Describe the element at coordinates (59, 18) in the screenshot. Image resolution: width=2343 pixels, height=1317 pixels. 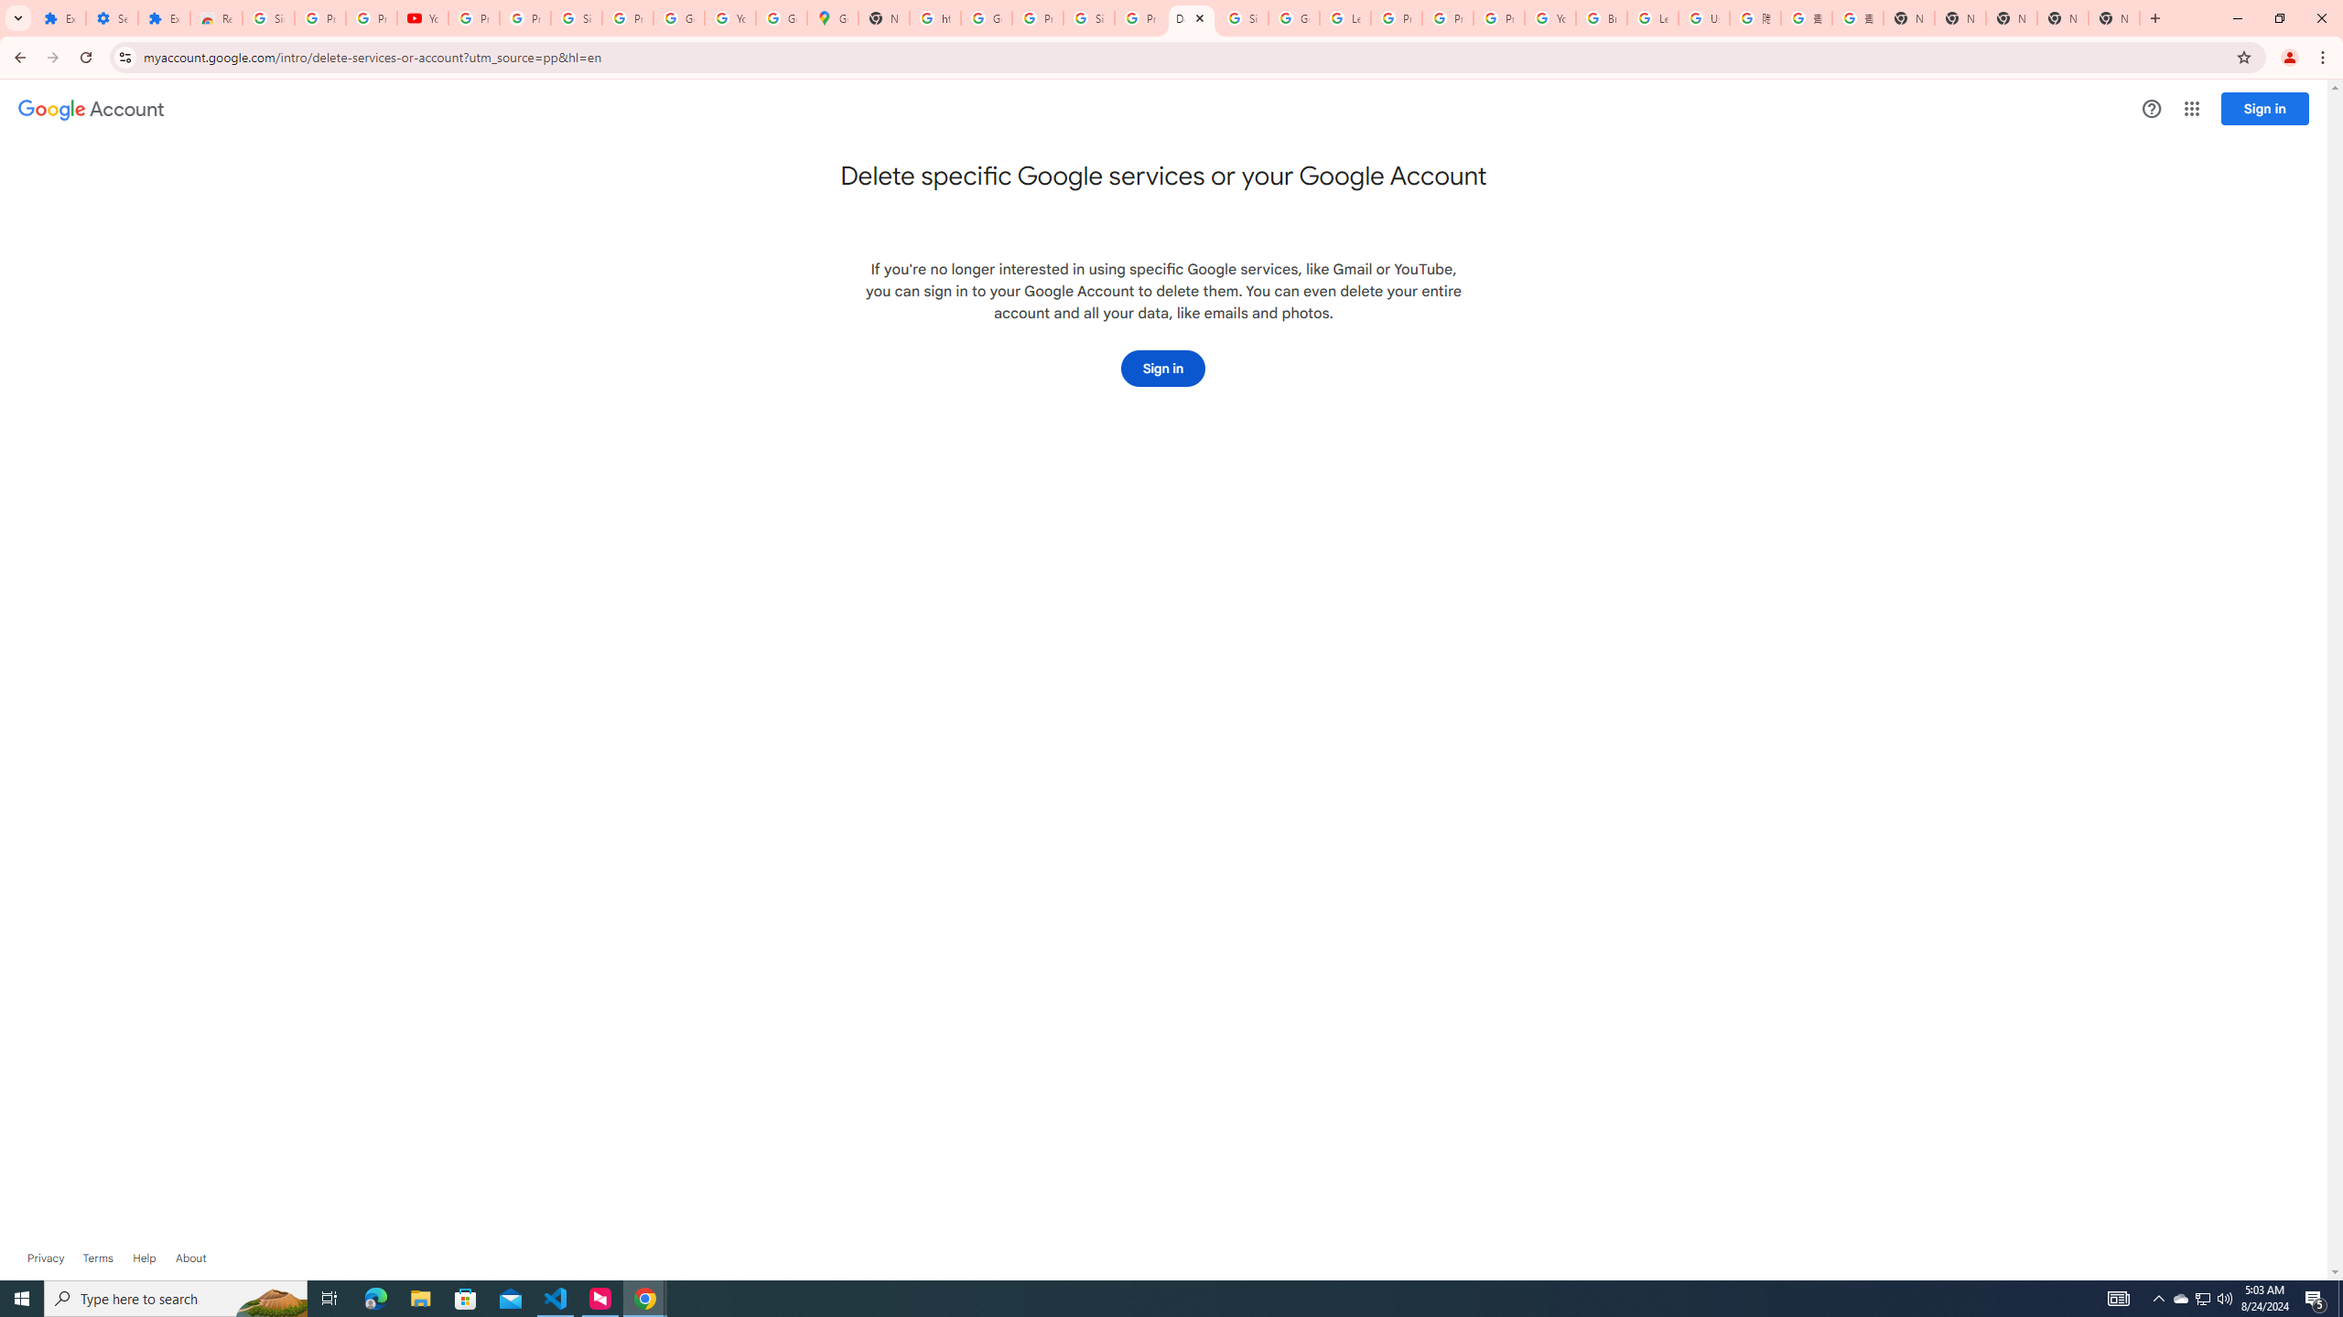
I see `Extensions` at that location.